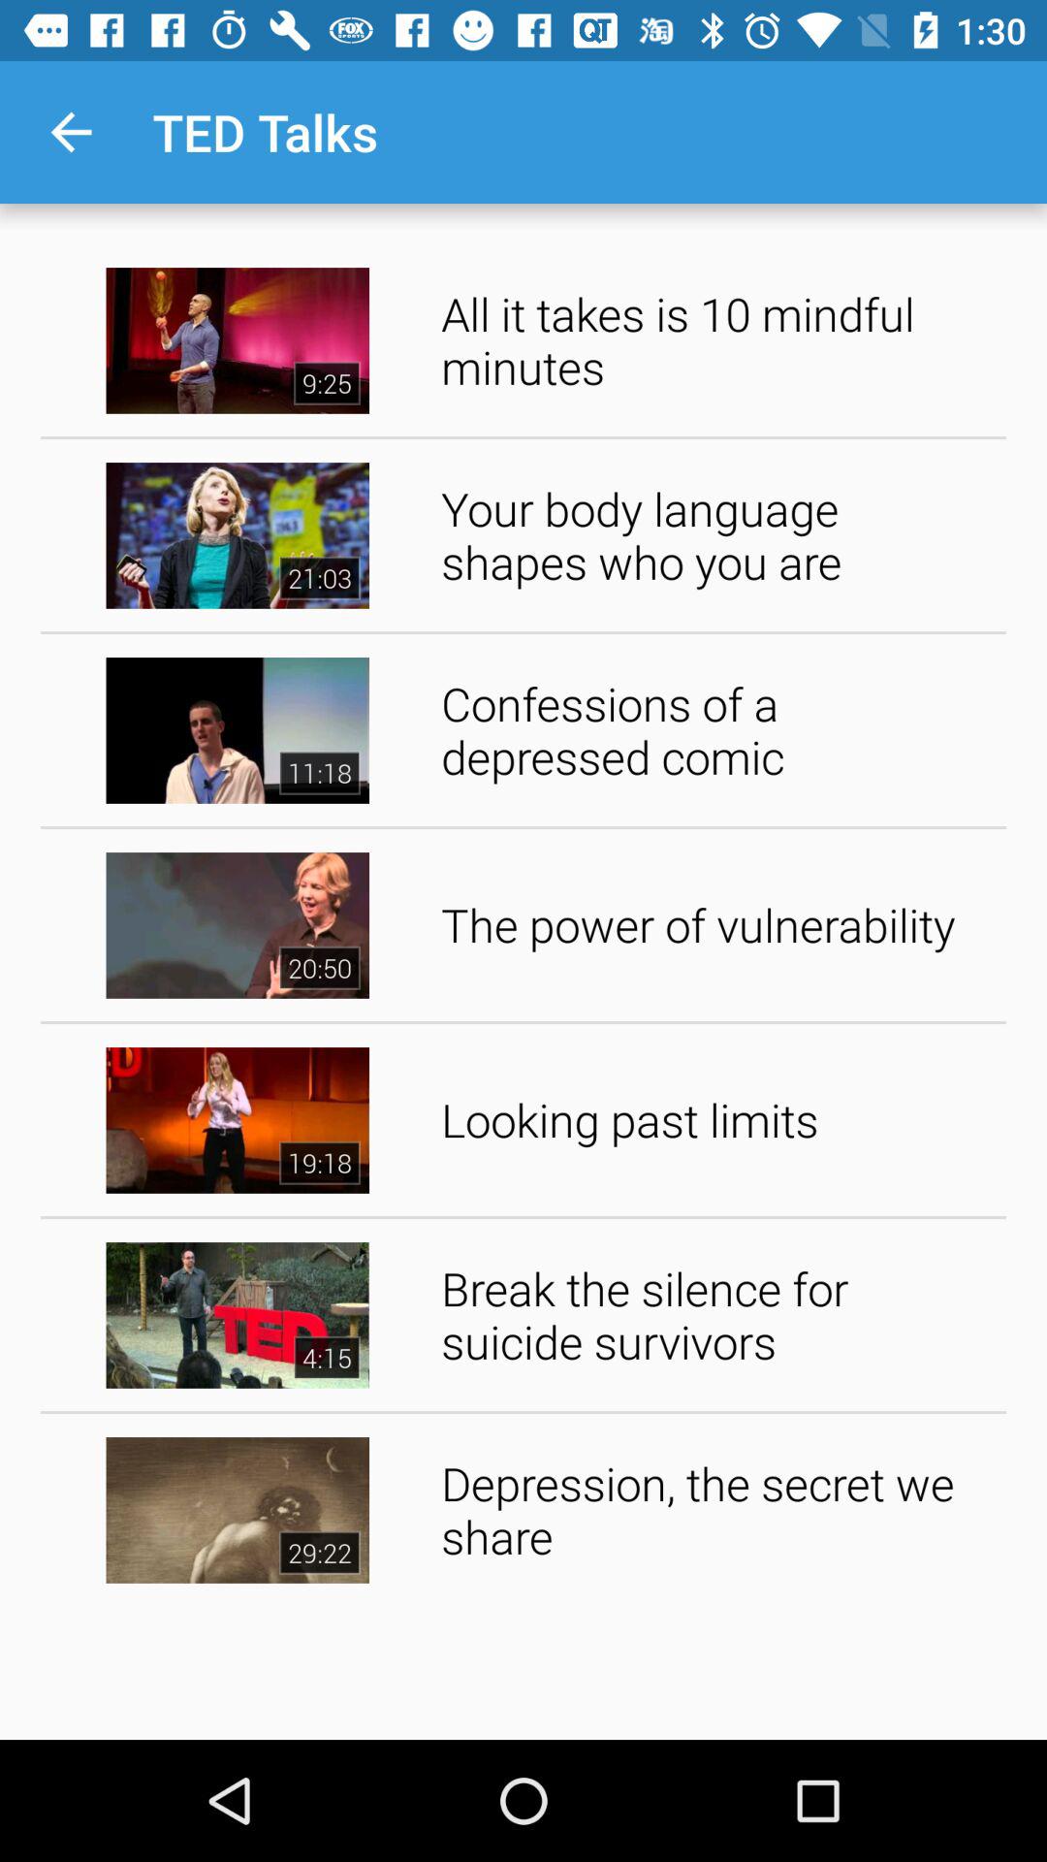 This screenshot has height=1862, width=1047. Describe the element at coordinates (717, 1315) in the screenshot. I see `click the item below looking past limits item` at that location.